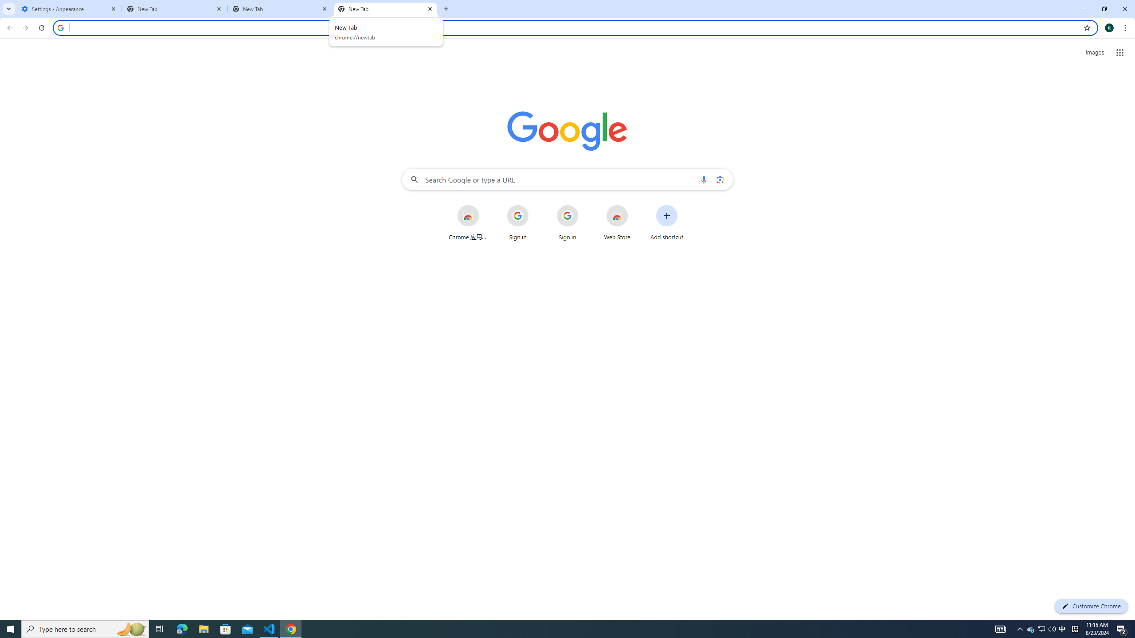  Describe the element at coordinates (667, 222) in the screenshot. I see `Add shortcut` at that location.